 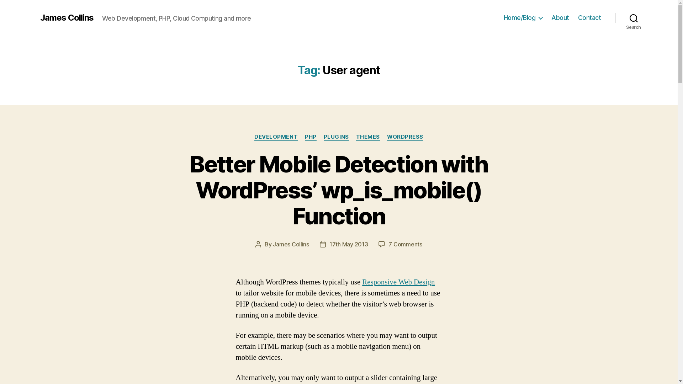 What do you see at coordinates (291, 244) in the screenshot?
I see `James Collins` at bounding box center [291, 244].